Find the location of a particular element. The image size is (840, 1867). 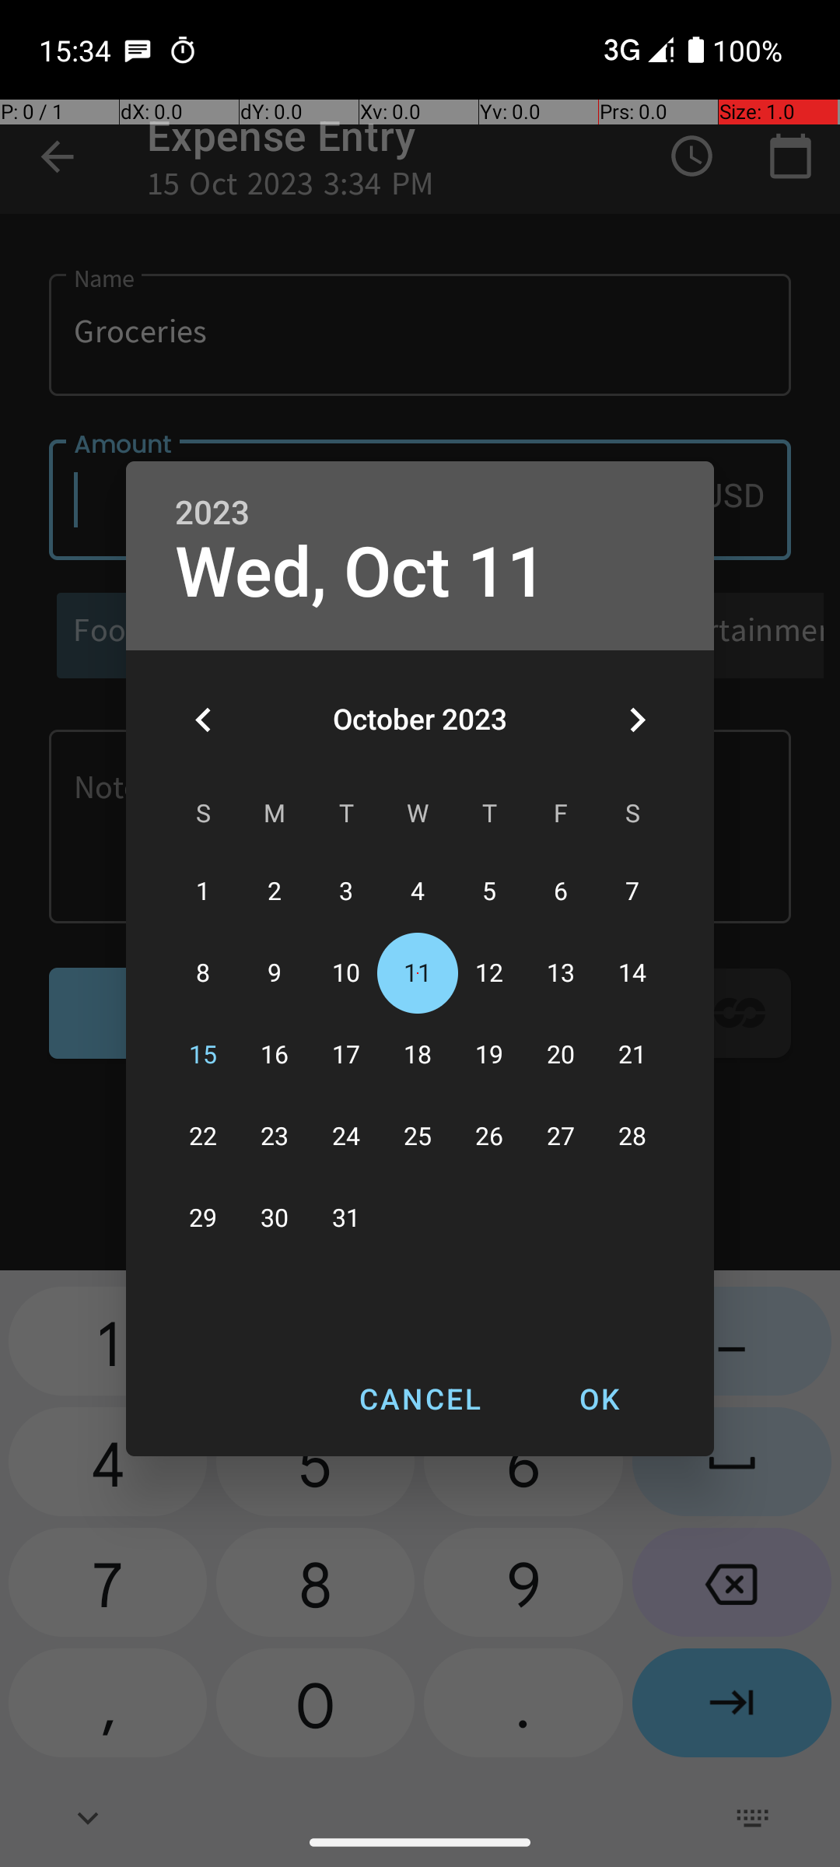

Next month is located at coordinates (637, 720).